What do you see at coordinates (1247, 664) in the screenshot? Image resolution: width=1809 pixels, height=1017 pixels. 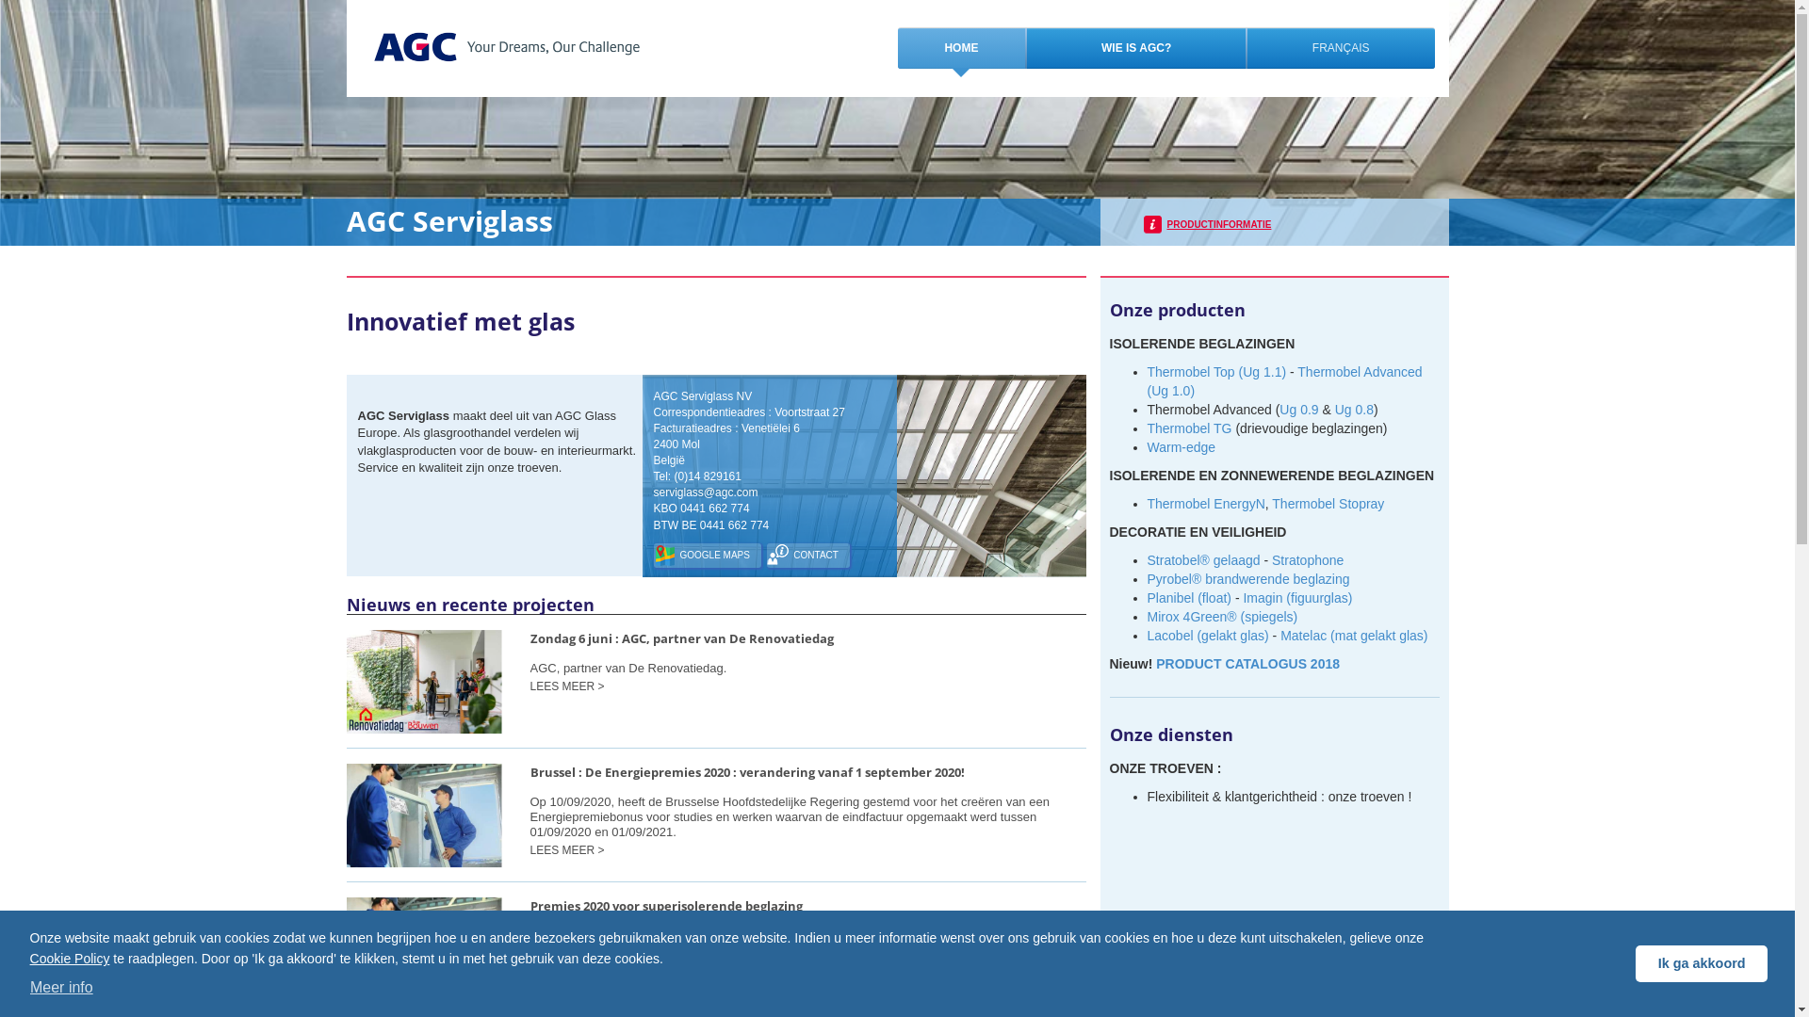 I see `PRODUCT CATALOGUS 2018` at bounding box center [1247, 664].